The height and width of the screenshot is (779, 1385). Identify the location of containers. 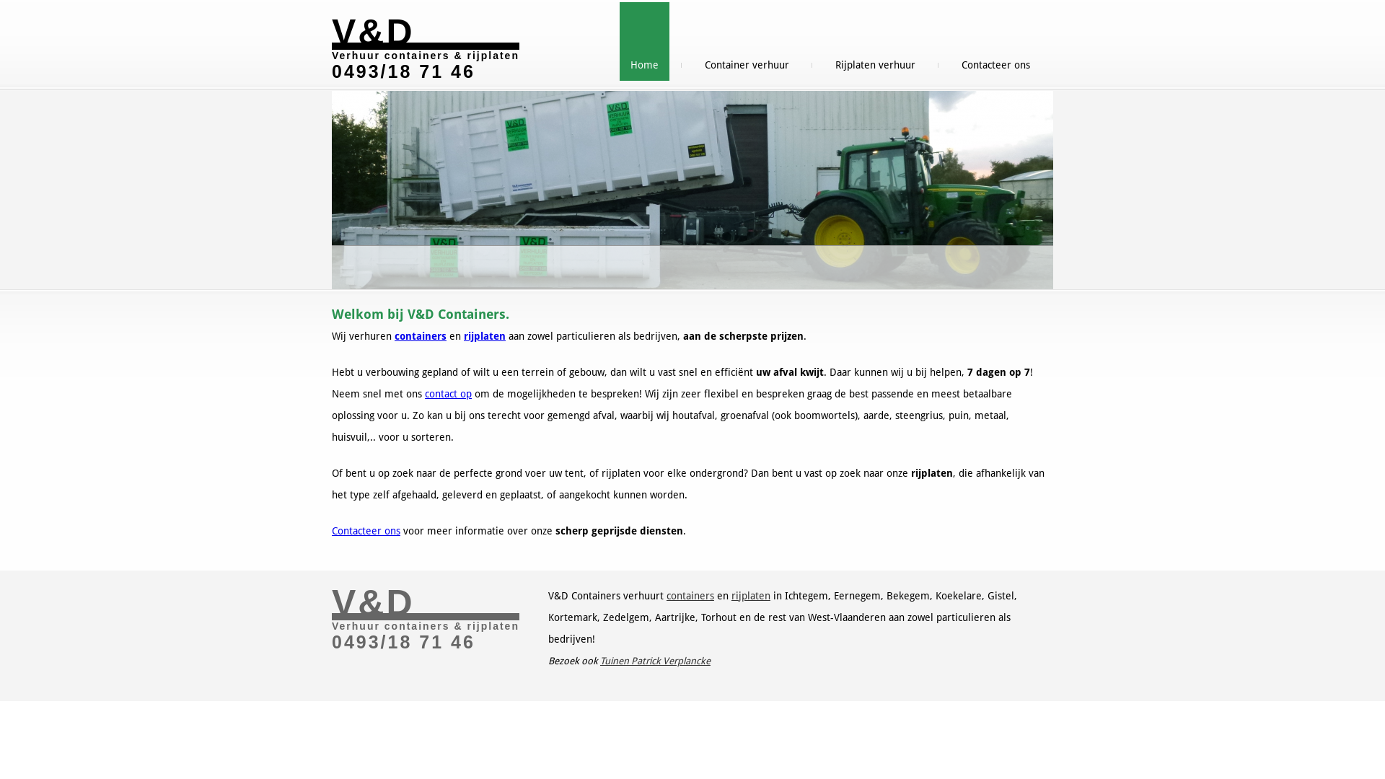
(421, 336).